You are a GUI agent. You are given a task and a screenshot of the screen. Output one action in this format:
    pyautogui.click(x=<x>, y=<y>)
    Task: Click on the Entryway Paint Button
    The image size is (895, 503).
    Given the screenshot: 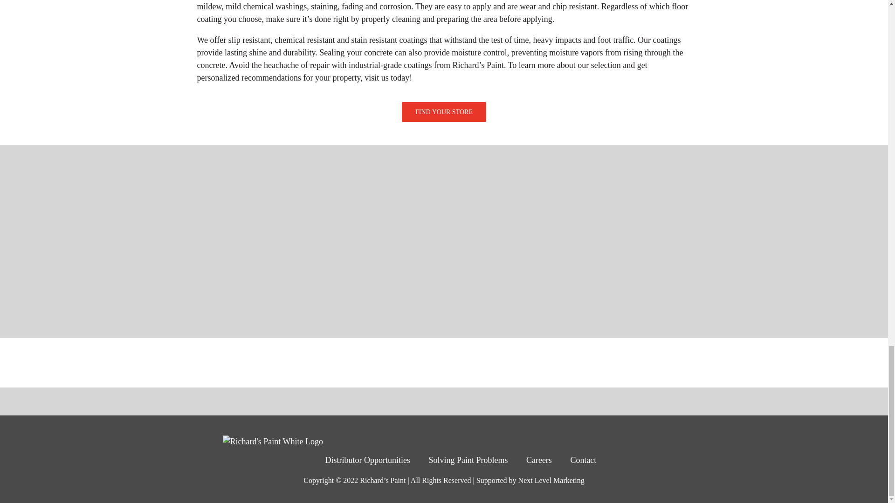 What is the action you would take?
    pyautogui.click(x=497, y=362)
    